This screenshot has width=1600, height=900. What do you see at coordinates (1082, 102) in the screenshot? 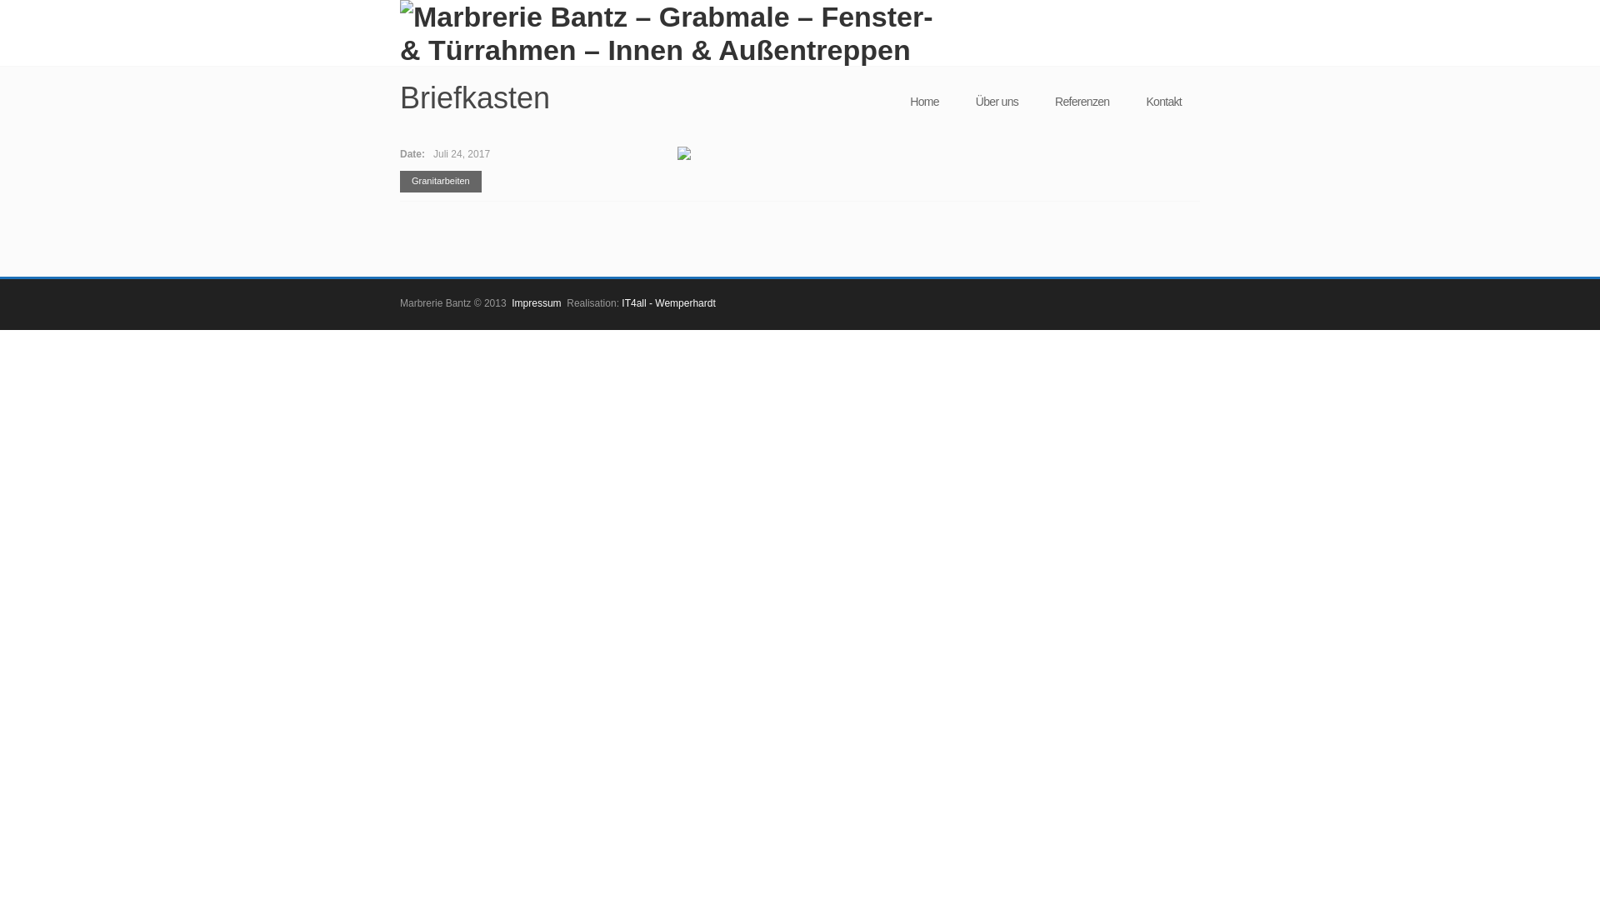
I see `Referenzen` at bounding box center [1082, 102].